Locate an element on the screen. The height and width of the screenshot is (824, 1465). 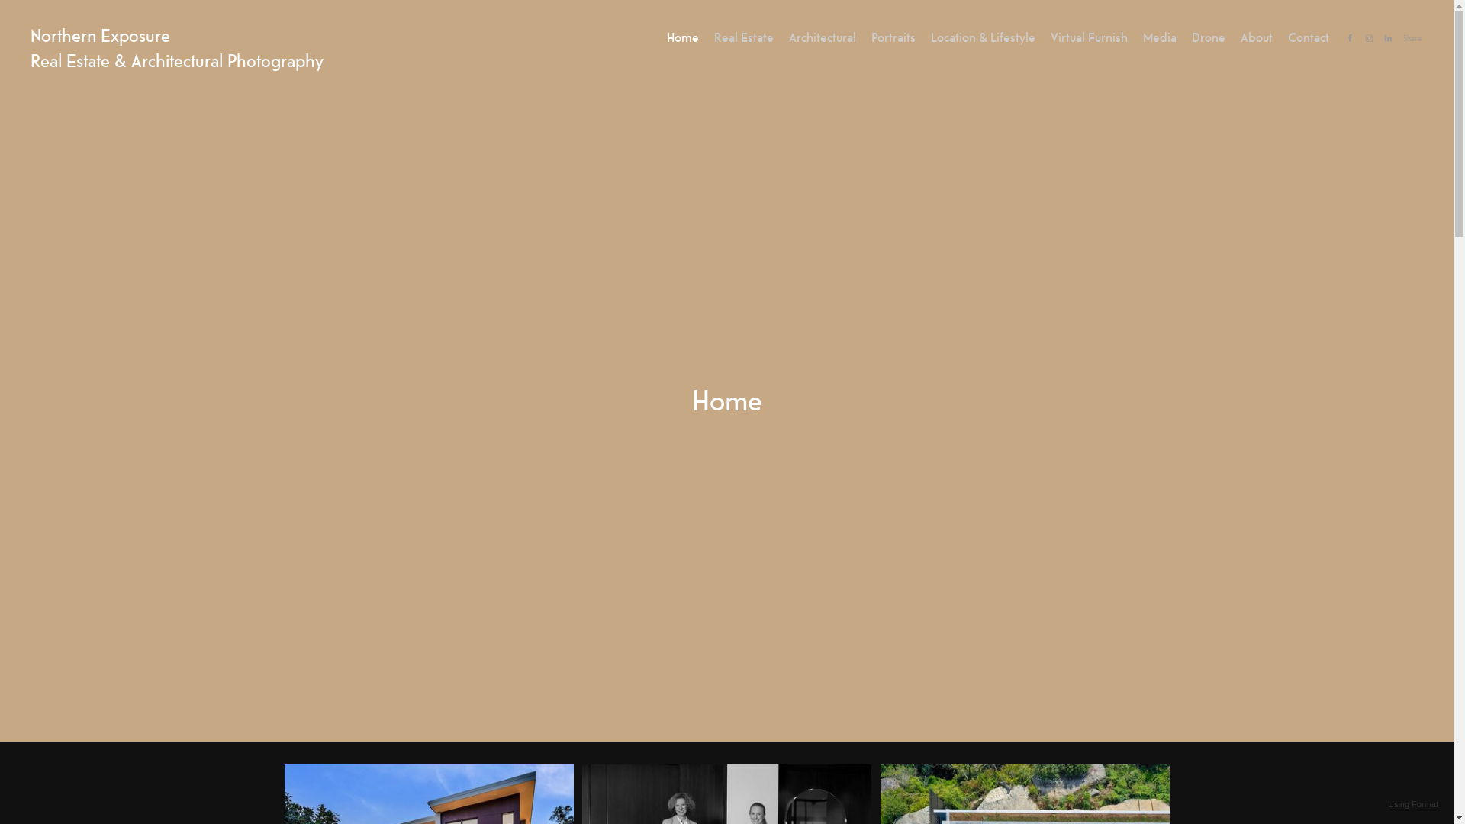
Using Format is located at coordinates (1413, 805).